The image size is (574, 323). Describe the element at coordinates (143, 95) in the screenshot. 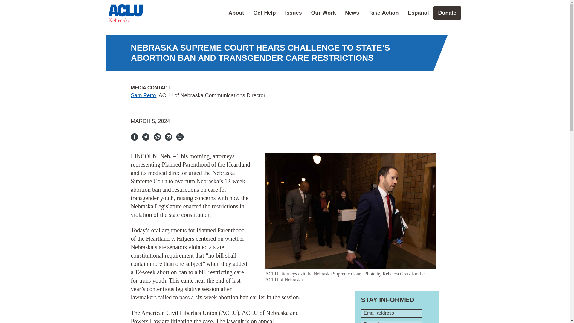

I see `Sam Petto` at that location.